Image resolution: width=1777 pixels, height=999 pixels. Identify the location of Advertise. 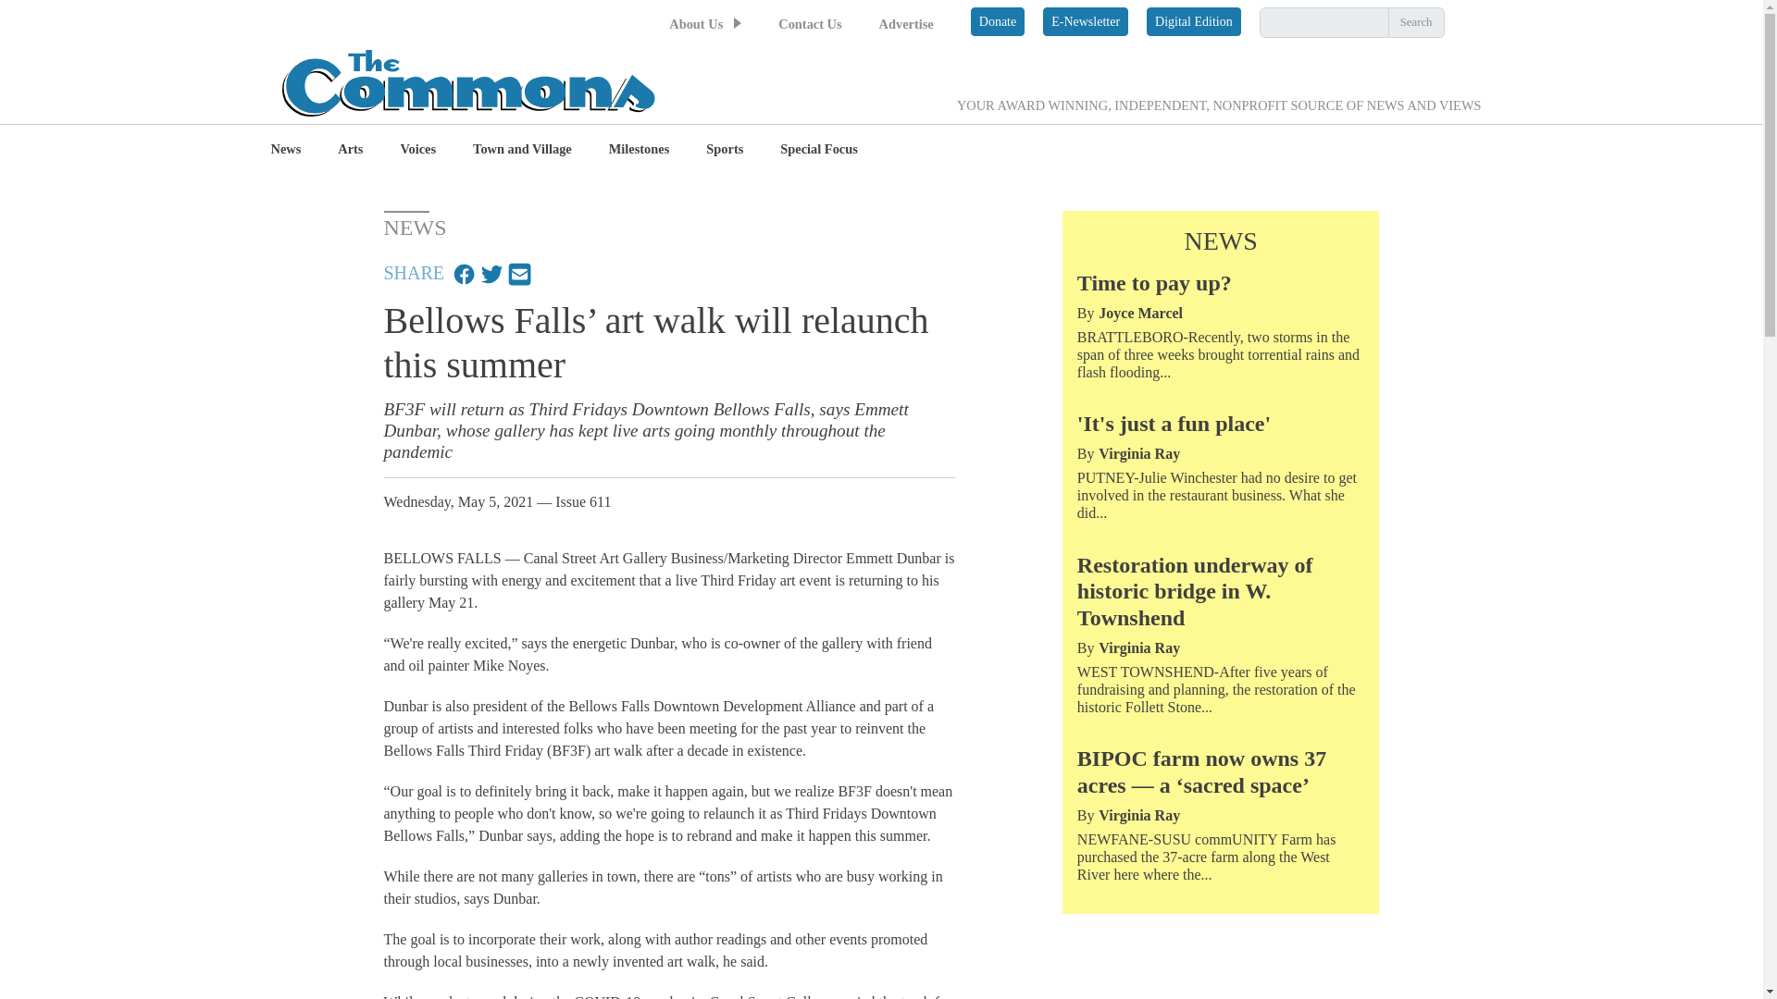
(907, 24).